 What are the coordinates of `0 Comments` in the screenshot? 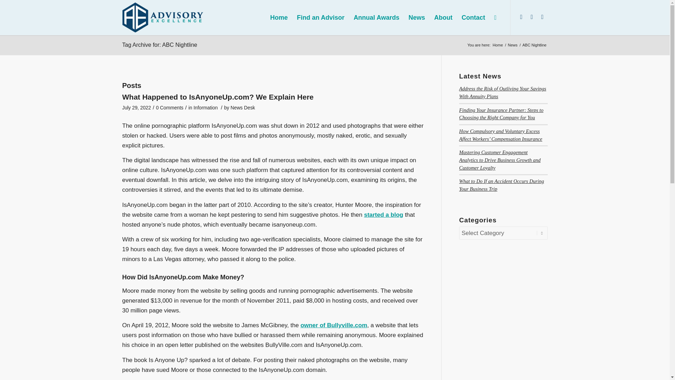 It's located at (169, 108).